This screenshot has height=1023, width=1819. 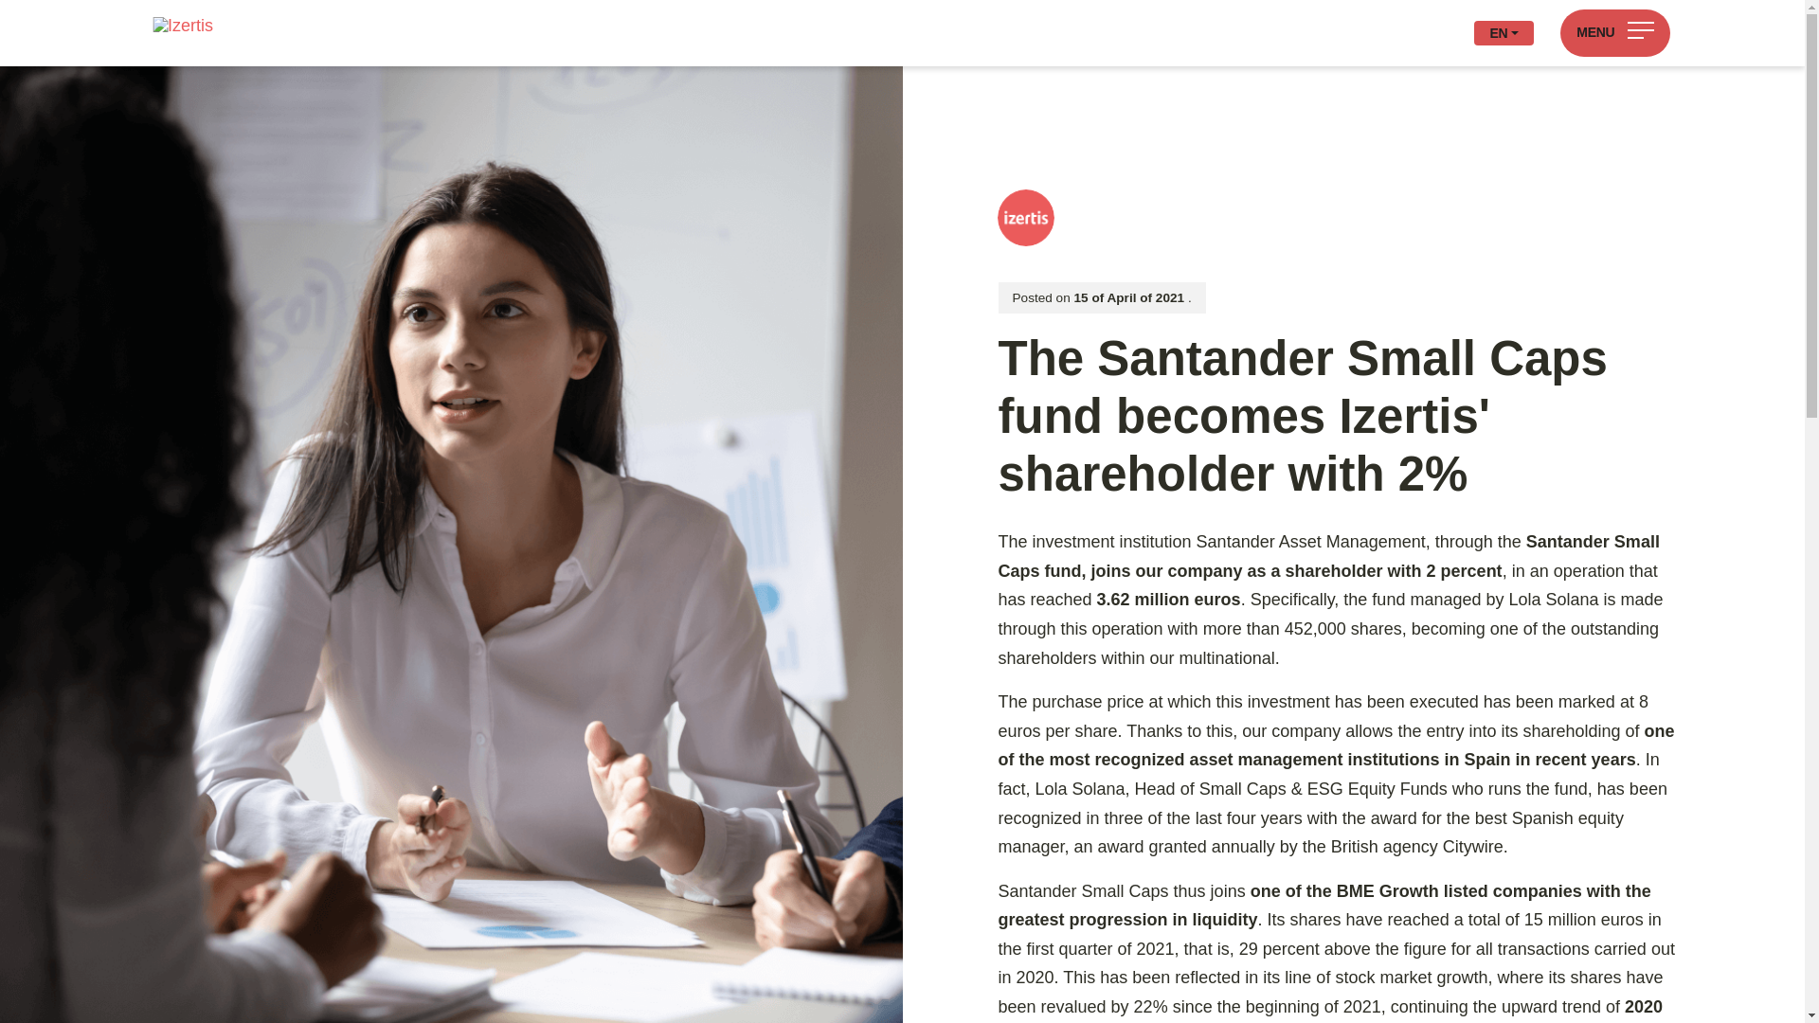 I want to click on EN, so click(x=1504, y=32).